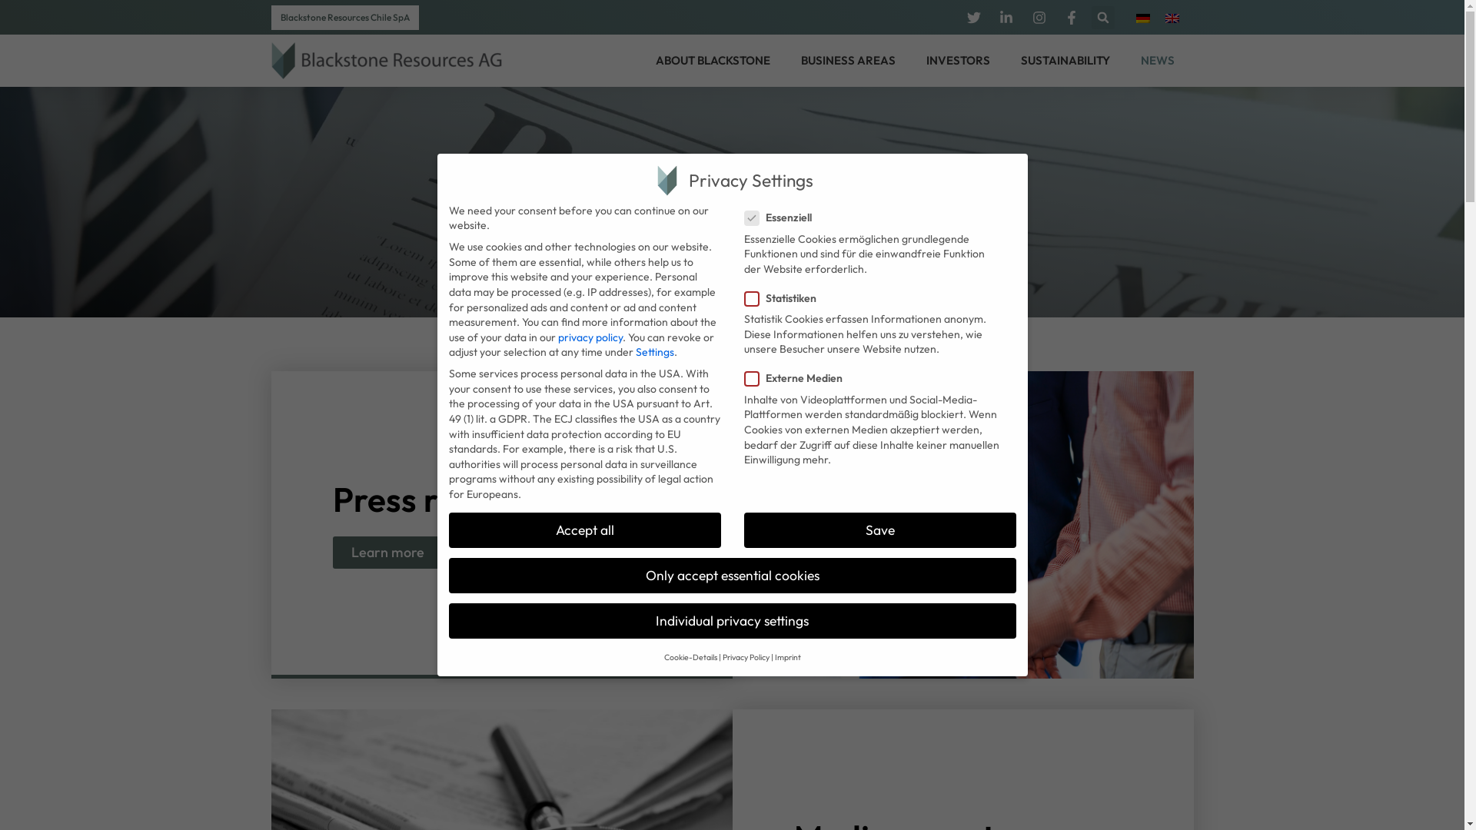 This screenshot has width=1476, height=830. What do you see at coordinates (733, 576) in the screenshot?
I see `Only accept essential cookies` at bounding box center [733, 576].